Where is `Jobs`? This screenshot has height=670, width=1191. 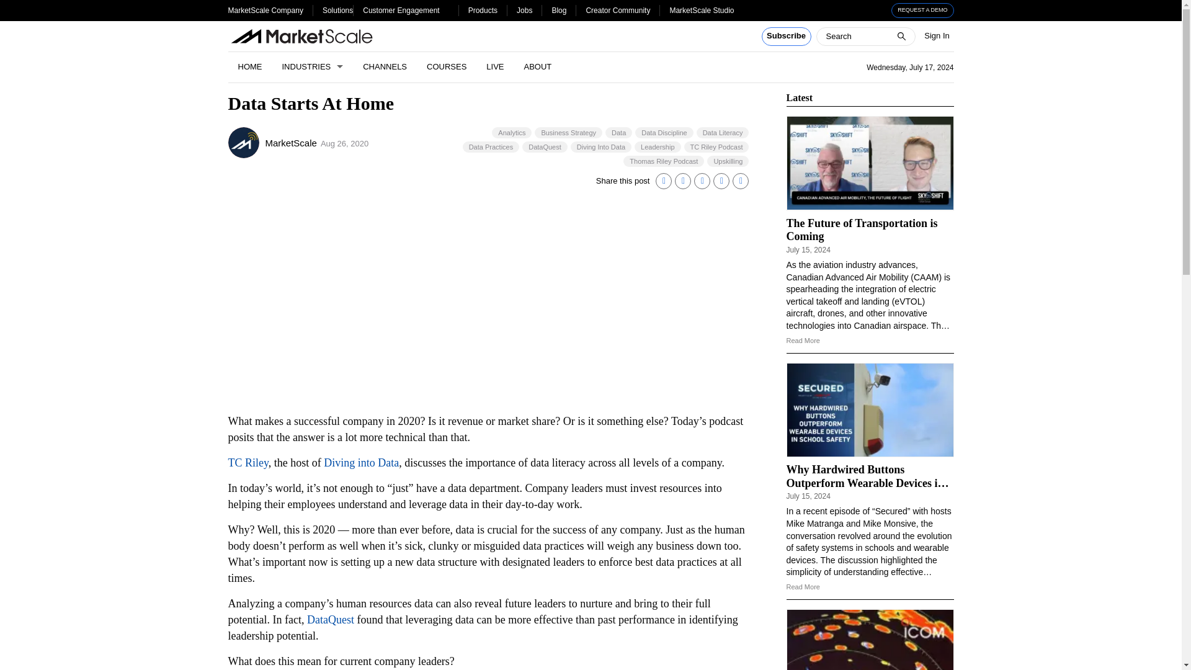
Jobs is located at coordinates (525, 10).